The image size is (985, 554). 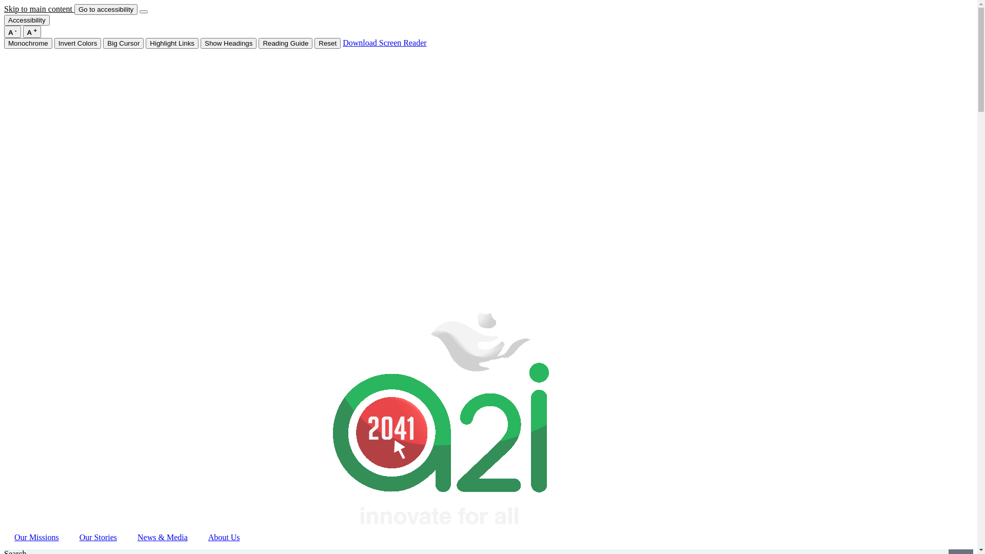 What do you see at coordinates (327, 43) in the screenshot?
I see `Reset` at bounding box center [327, 43].